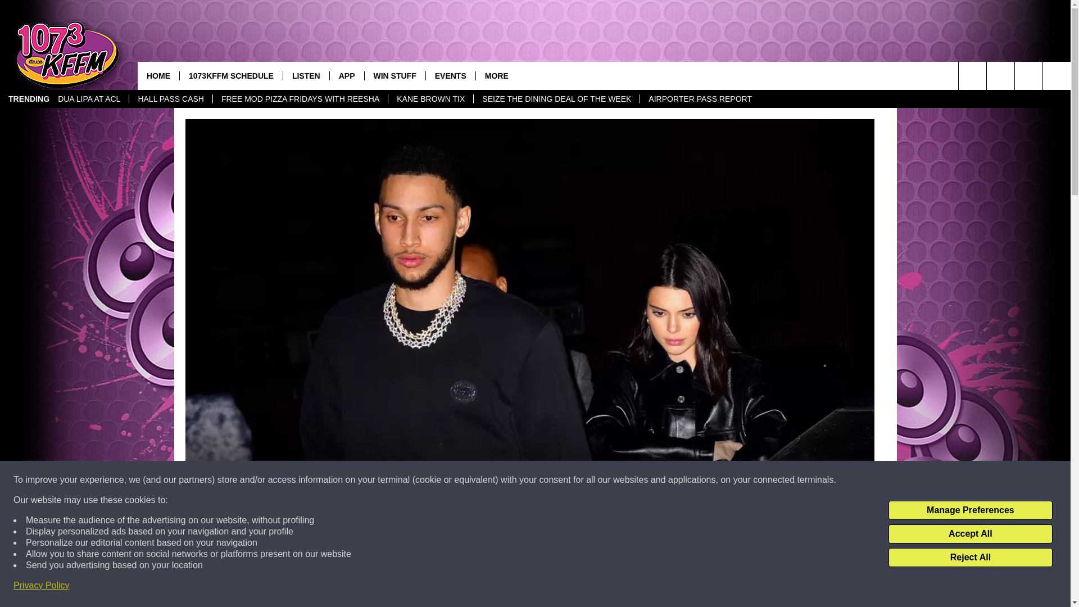 The image size is (1079, 607). Describe the element at coordinates (158, 75) in the screenshot. I see `HOME` at that location.